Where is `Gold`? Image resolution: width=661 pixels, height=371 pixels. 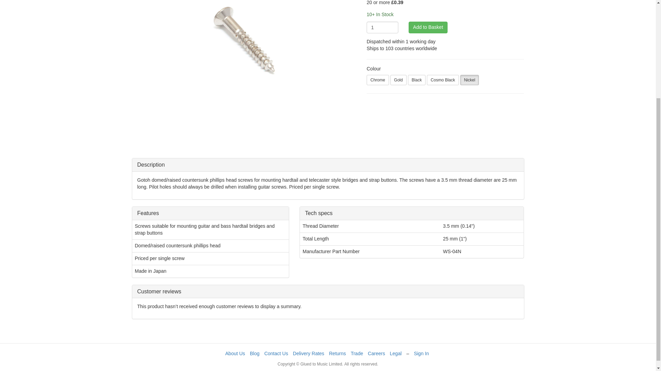
Gold is located at coordinates (398, 80).